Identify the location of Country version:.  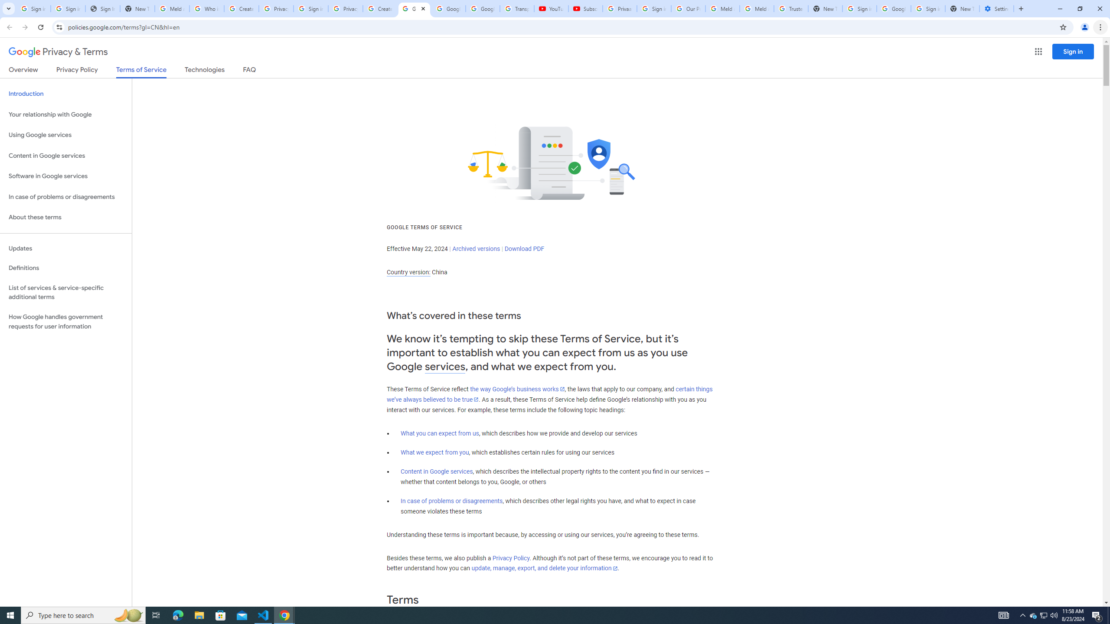
(408, 272).